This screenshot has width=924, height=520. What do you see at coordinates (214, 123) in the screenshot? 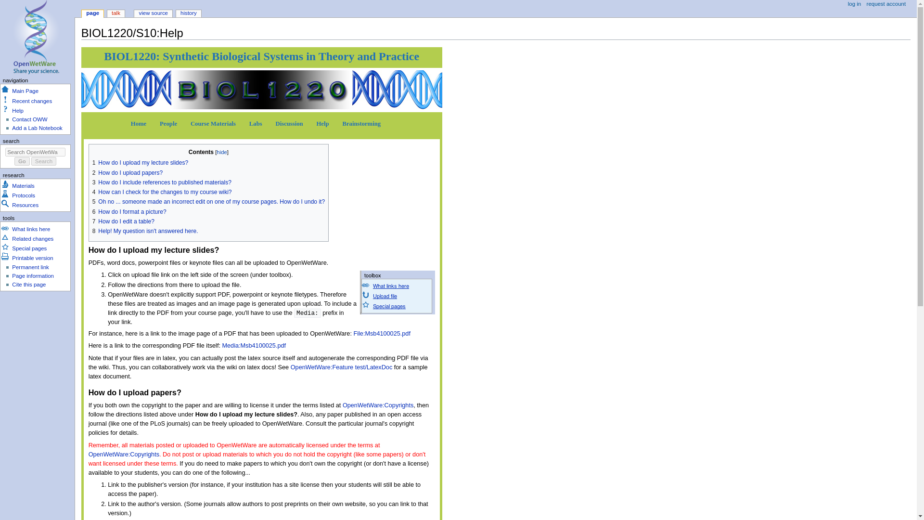
I see `Course Materials` at bounding box center [214, 123].